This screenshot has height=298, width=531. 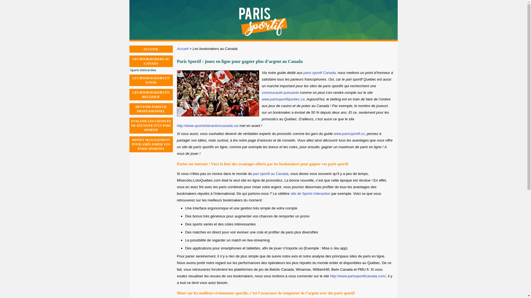 I want to click on www.parissportif.co, so click(x=349, y=134).